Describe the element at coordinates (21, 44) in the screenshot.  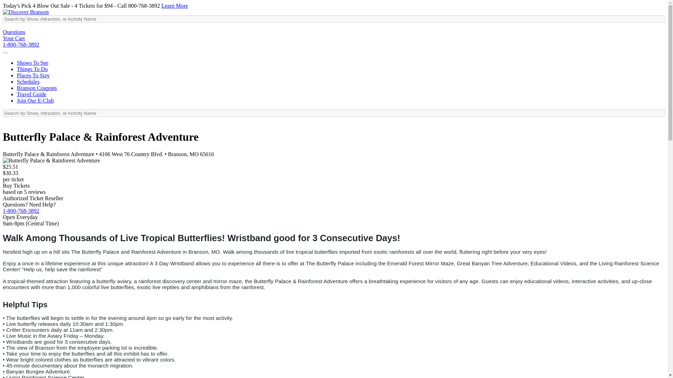
I see `1-800-768-3892` at that location.